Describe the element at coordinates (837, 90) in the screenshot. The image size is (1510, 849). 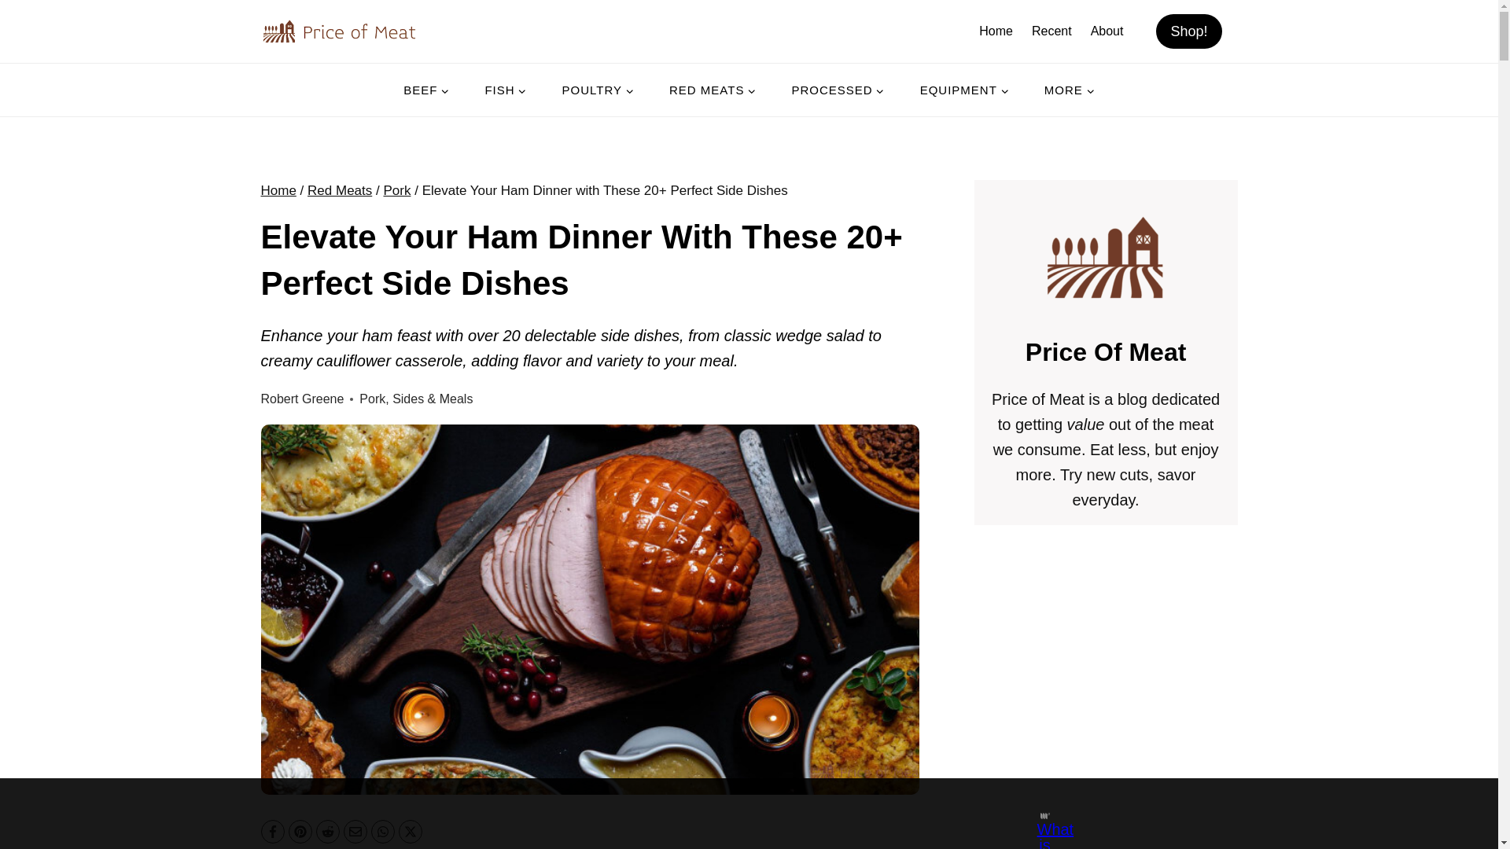
I see `PROCESSED` at that location.